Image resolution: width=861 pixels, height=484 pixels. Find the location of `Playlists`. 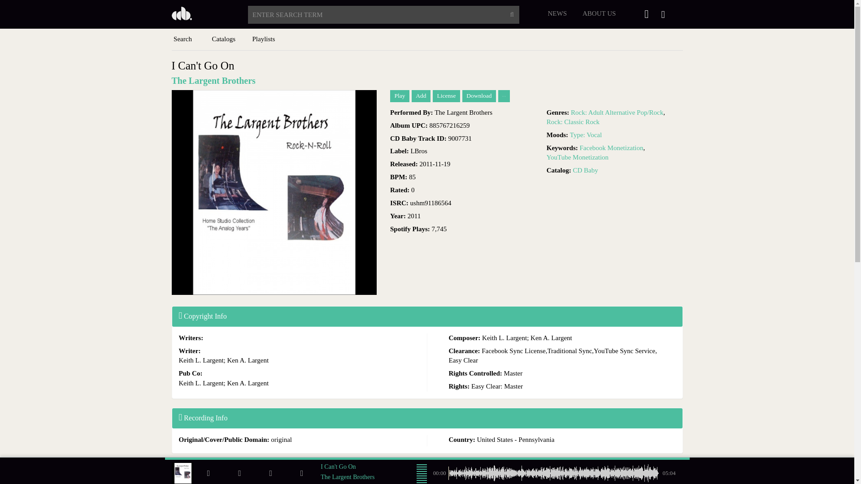

Playlists is located at coordinates (263, 39).